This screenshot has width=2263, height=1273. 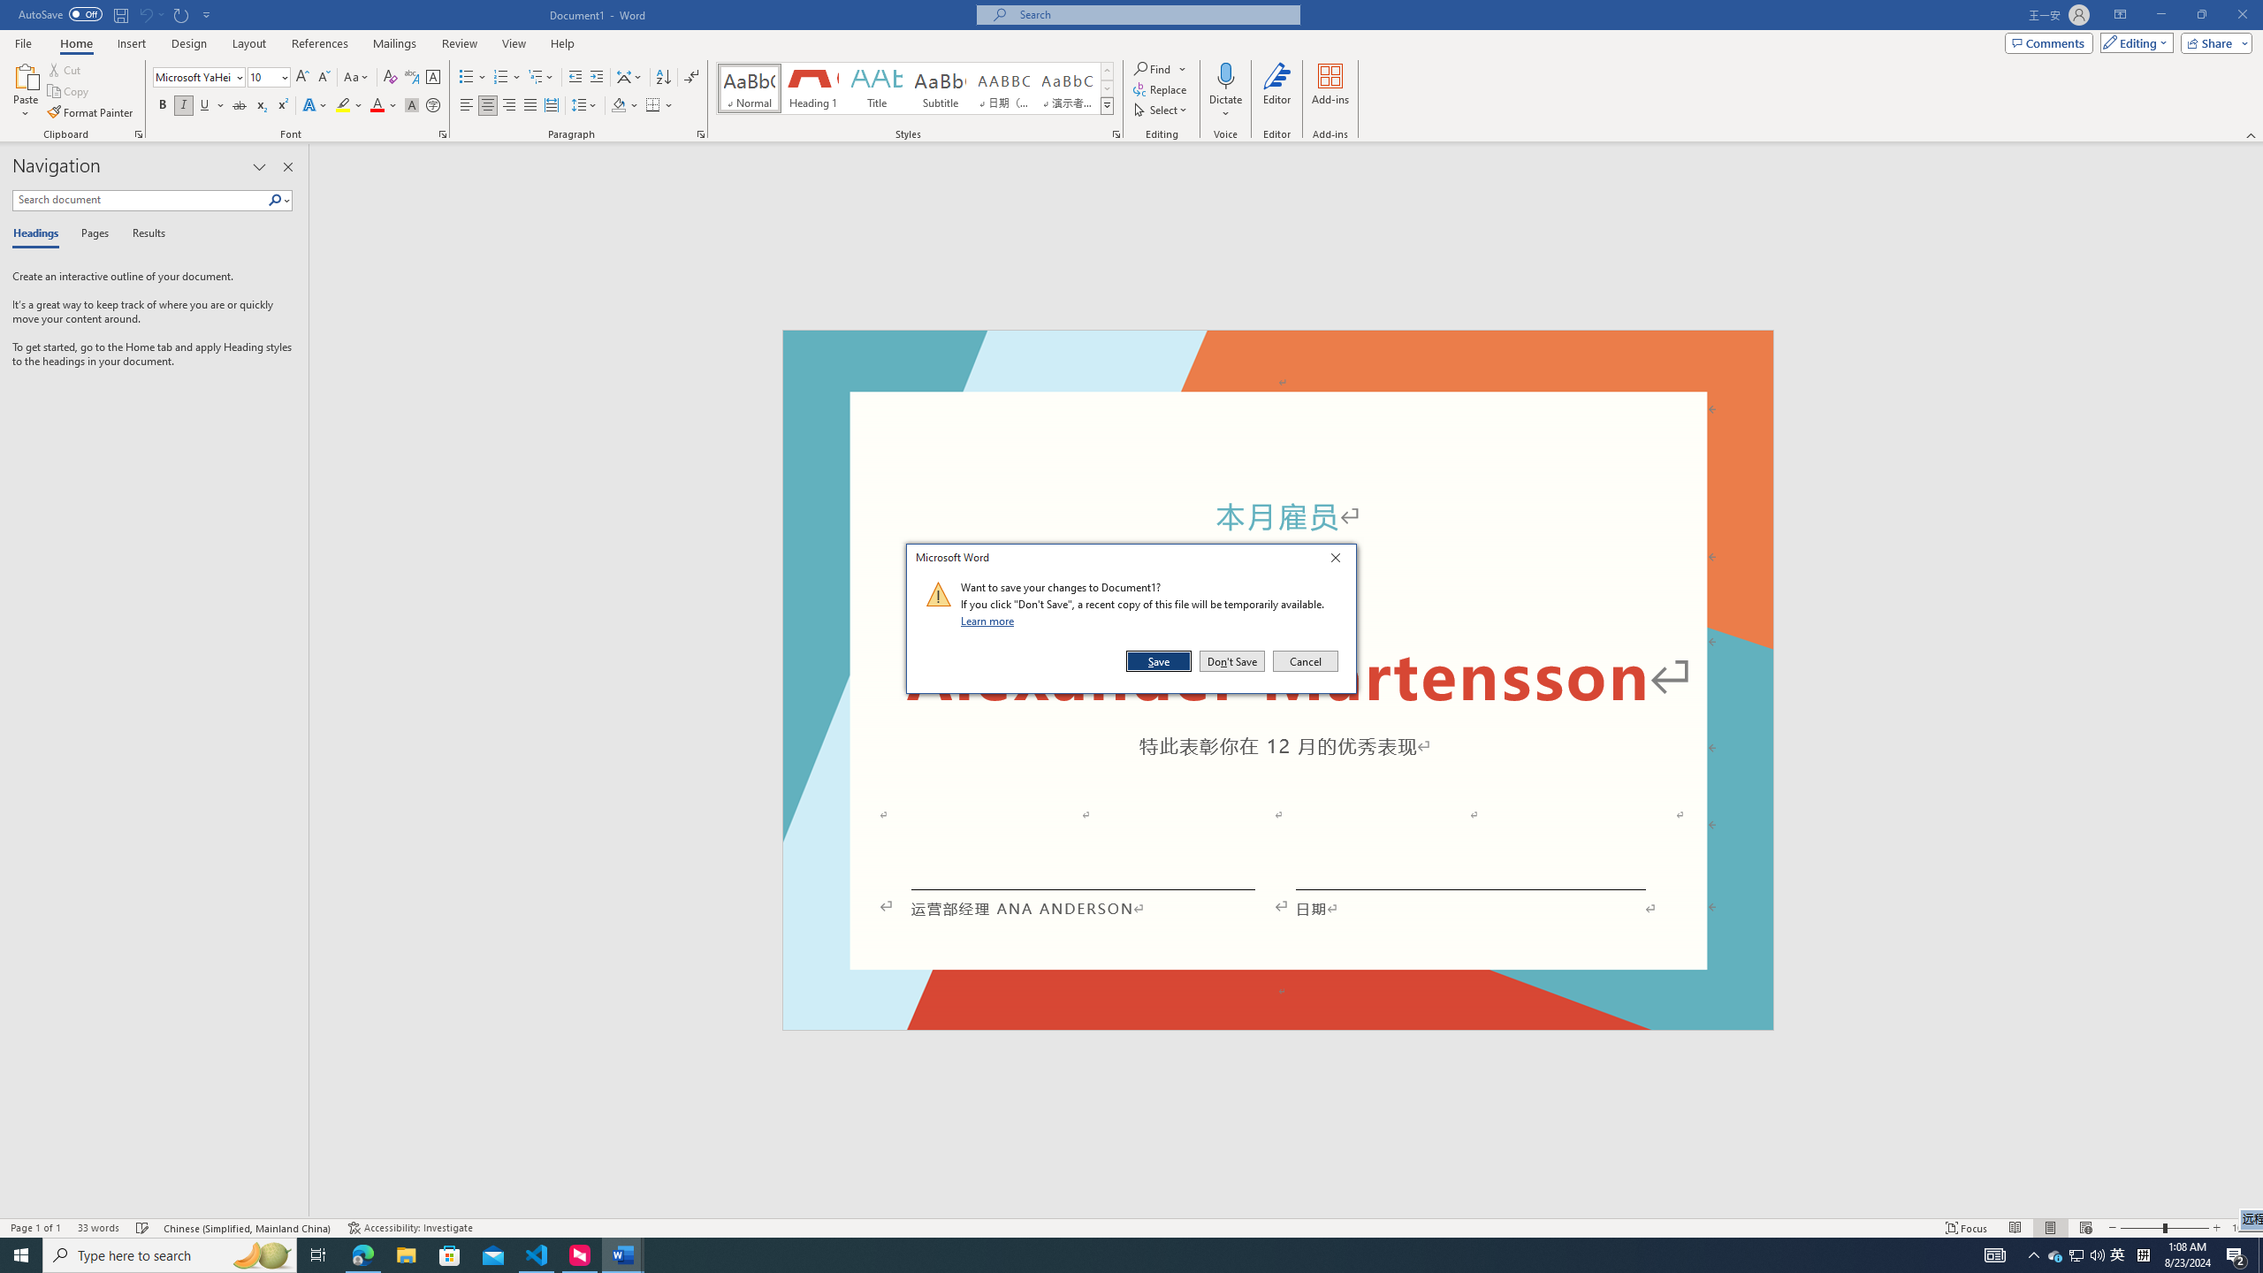 I want to click on Paragraph..., so click(x=701, y=134).